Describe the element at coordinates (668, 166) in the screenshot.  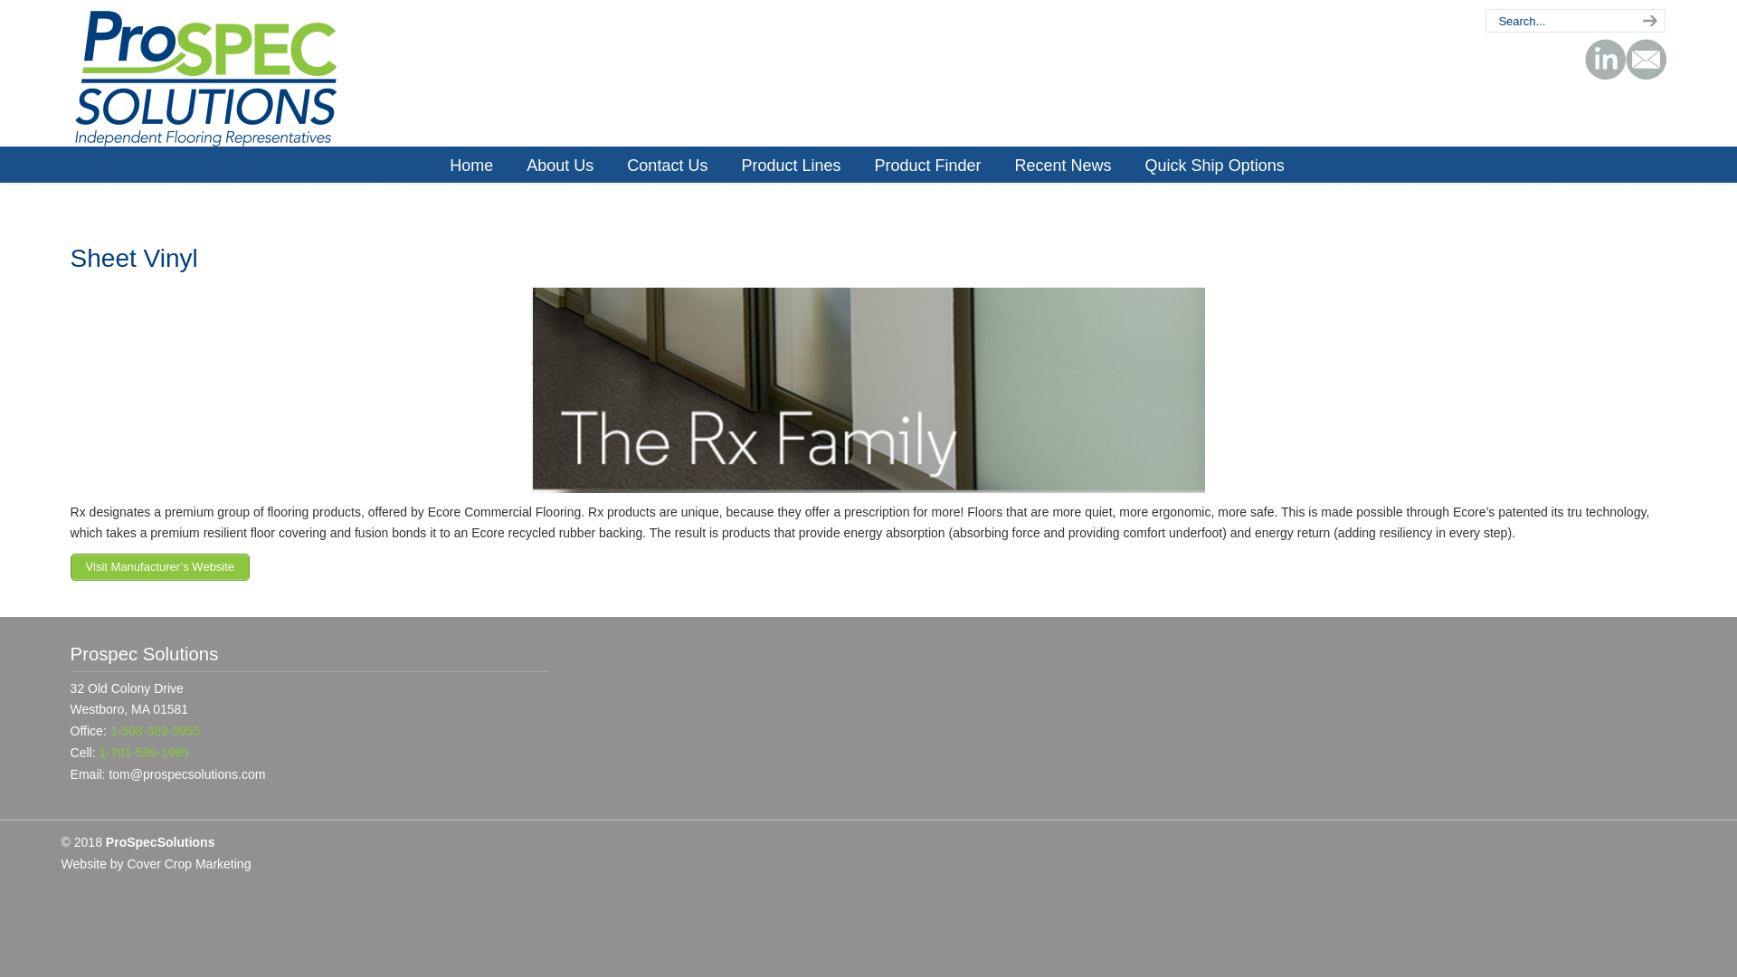
I see `Contact Us` at that location.